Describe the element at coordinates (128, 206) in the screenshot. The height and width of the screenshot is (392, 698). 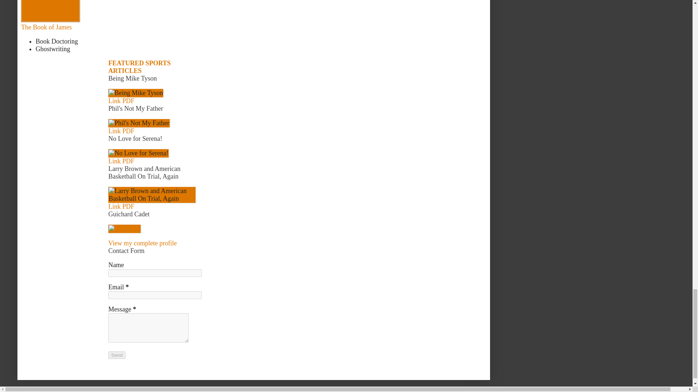
I see `PDF` at that location.